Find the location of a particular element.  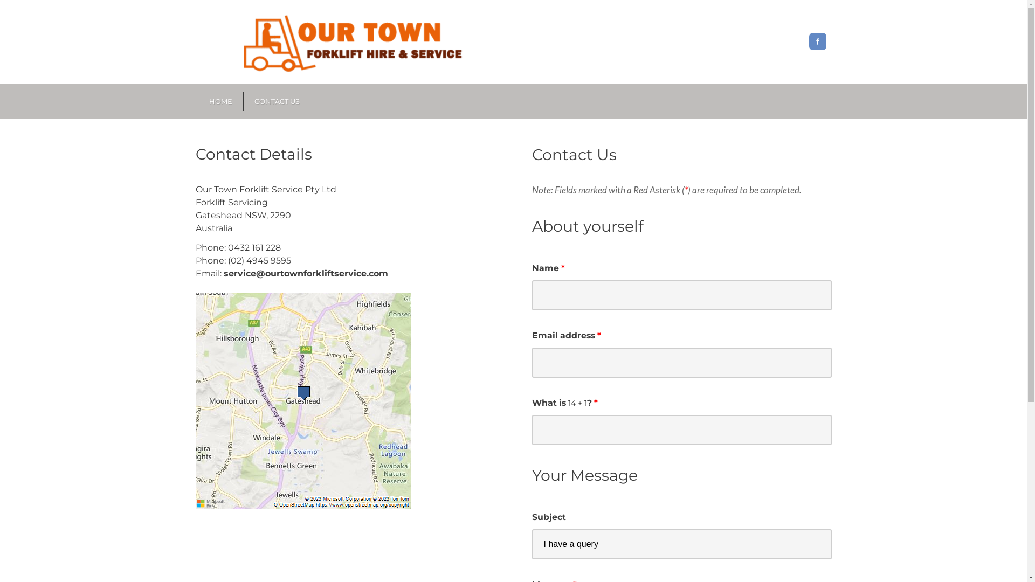

service@ourtownforkliftservice.com is located at coordinates (305, 274).